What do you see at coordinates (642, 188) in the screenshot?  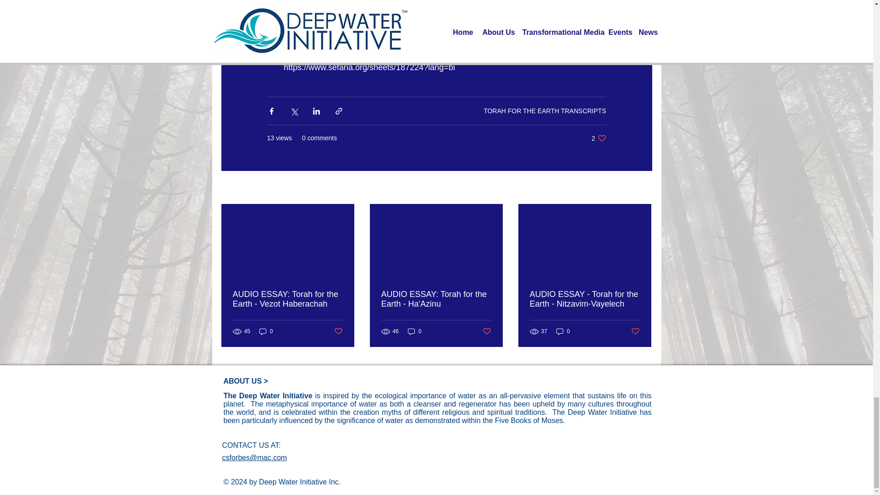 I see `See All` at bounding box center [642, 188].